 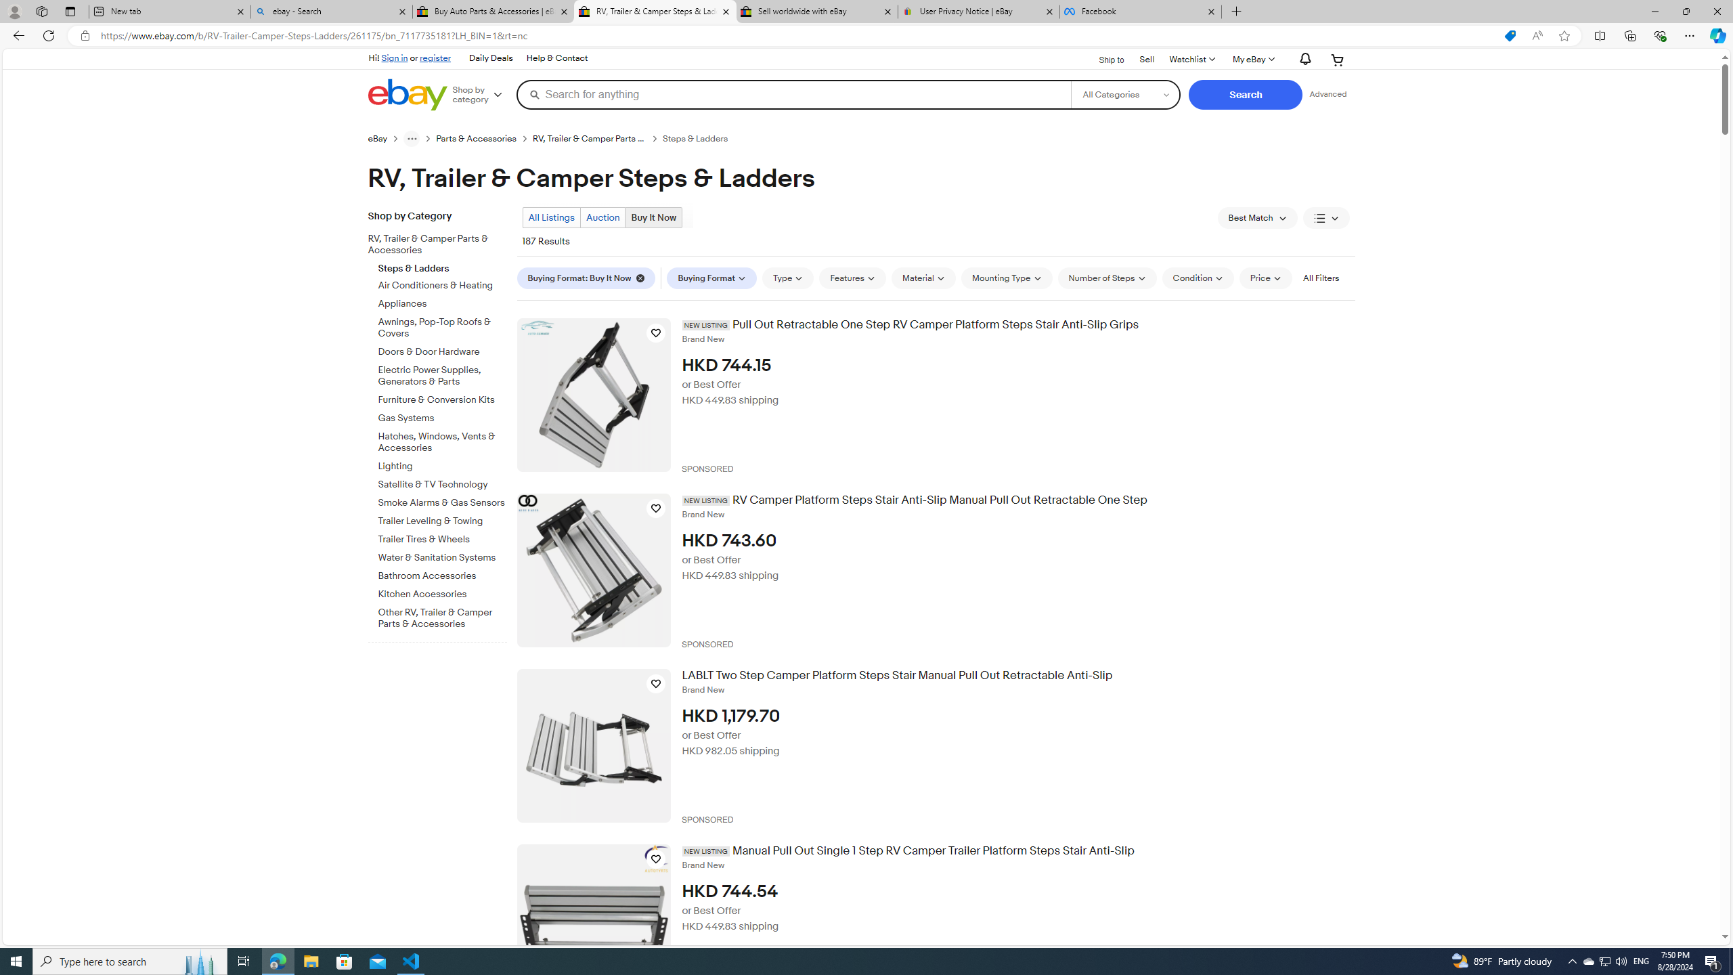 What do you see at coordinates (477, 139) in the screenshot?
I see `Parts & Accessories` at bounding box center [477, 139].